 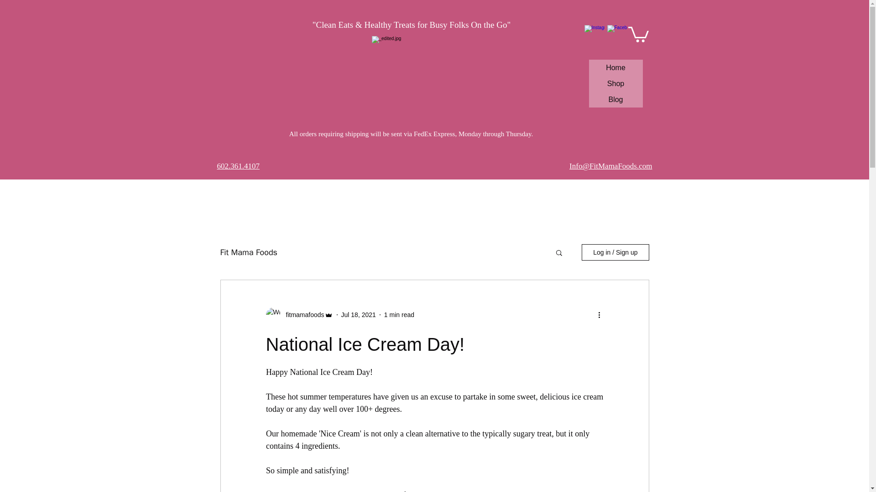 What do you see at coordinates (615, 83) in the screenshot?
I see `Shop` at bounding box center [615, 83].